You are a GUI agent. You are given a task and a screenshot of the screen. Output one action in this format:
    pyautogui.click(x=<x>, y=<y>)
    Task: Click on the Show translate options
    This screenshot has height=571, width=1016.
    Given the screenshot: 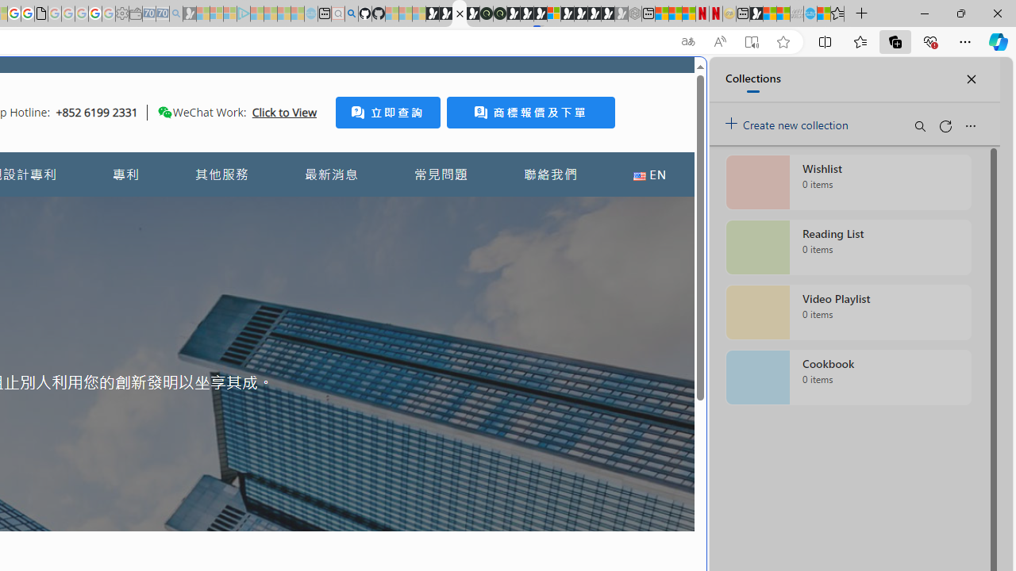 What is the action you would take?
    pyautogui.click(x=688, y=42)
    